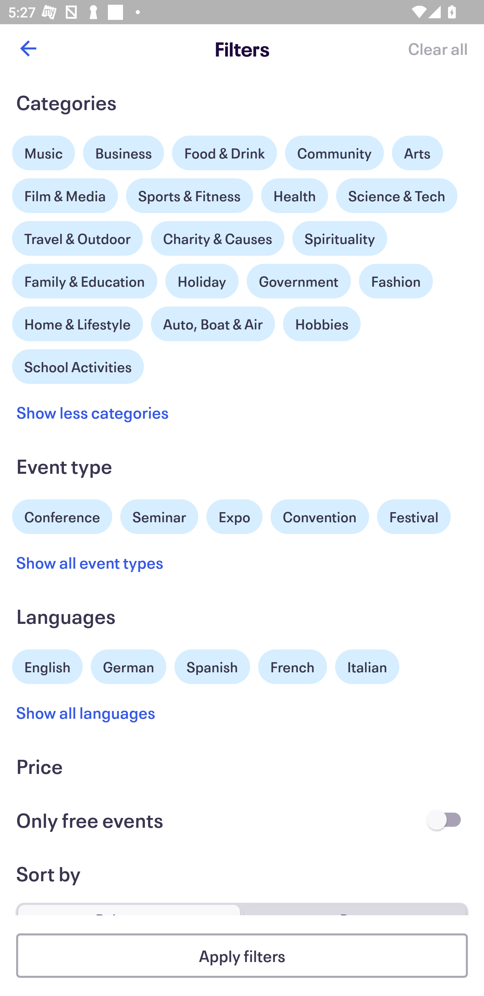  I want to click on Convention, so click(319, 517).